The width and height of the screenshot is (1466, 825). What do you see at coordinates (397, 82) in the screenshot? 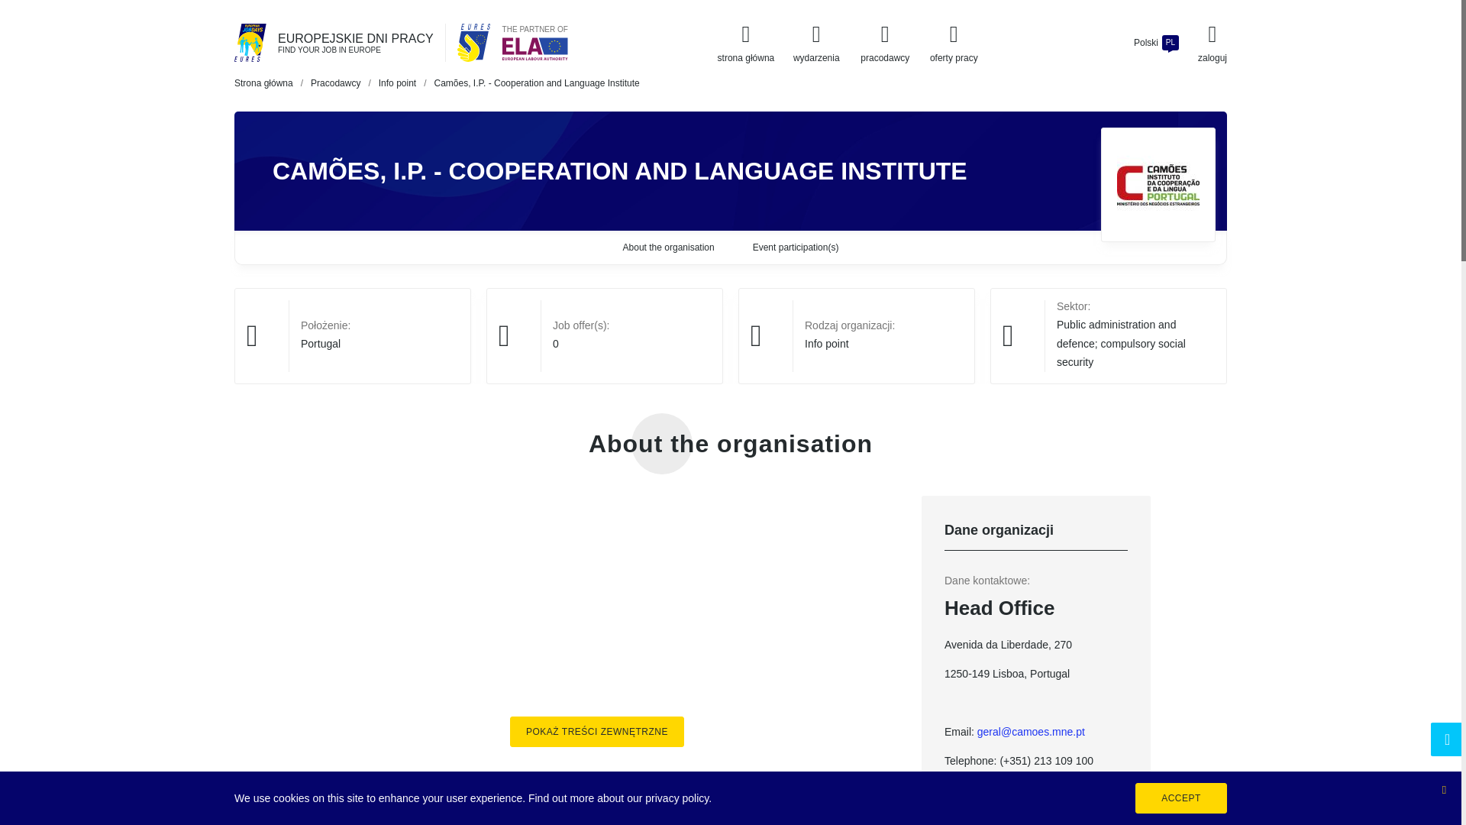
I see `Info point` at bounding box center [397, 82].